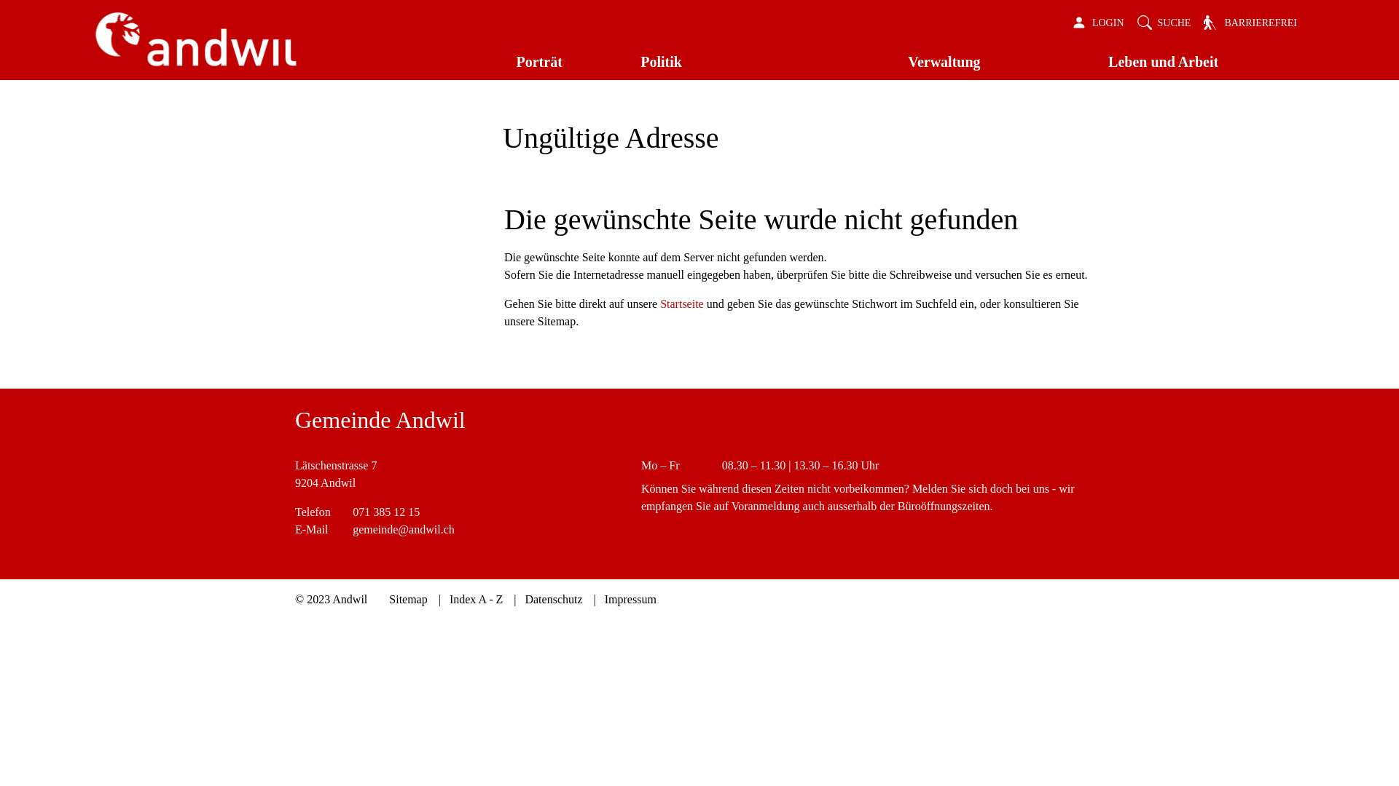  I want to click on Sitemap, so click(415, 600).